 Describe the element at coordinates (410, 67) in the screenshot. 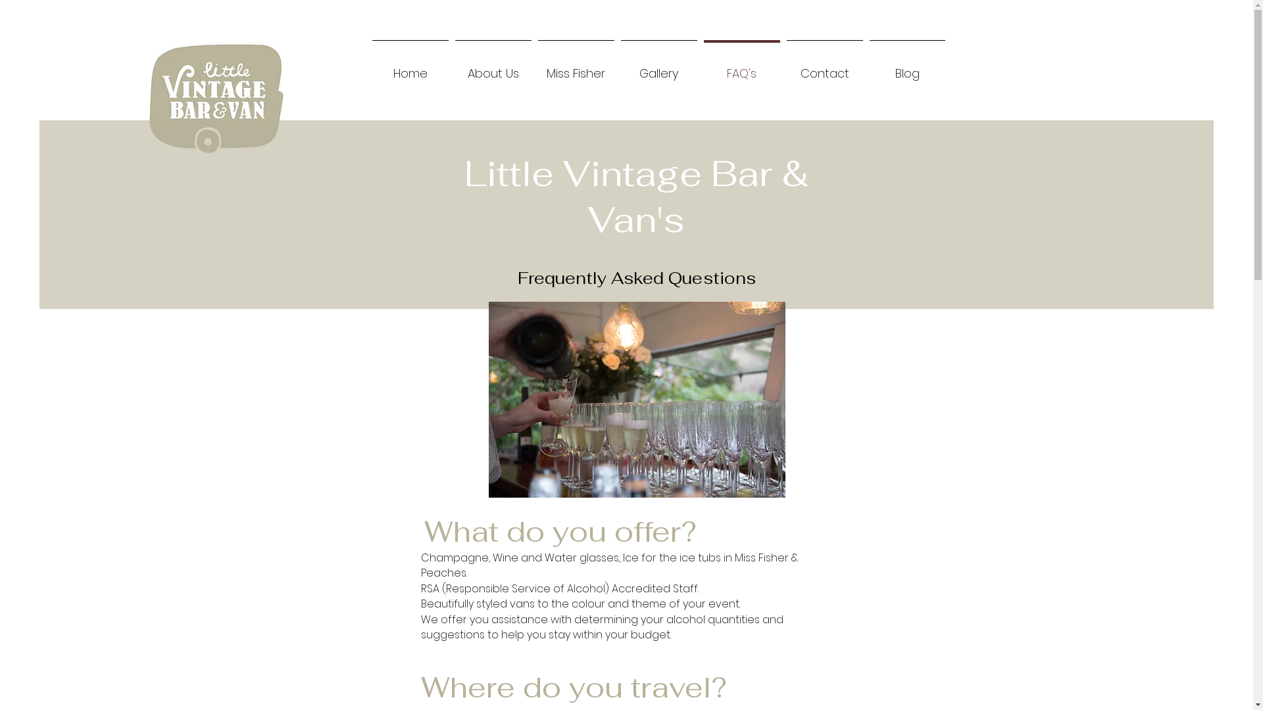

I see `Home` at that location.